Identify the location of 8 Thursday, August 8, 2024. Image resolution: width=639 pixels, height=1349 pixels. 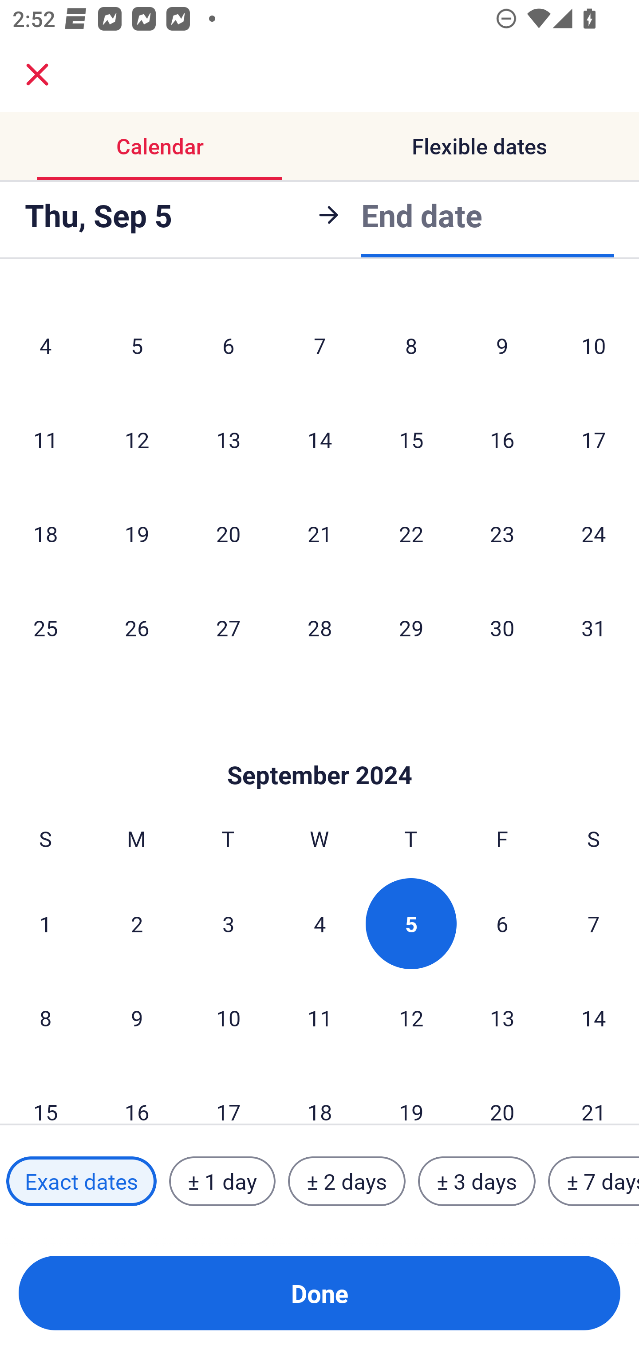
(411, 345).